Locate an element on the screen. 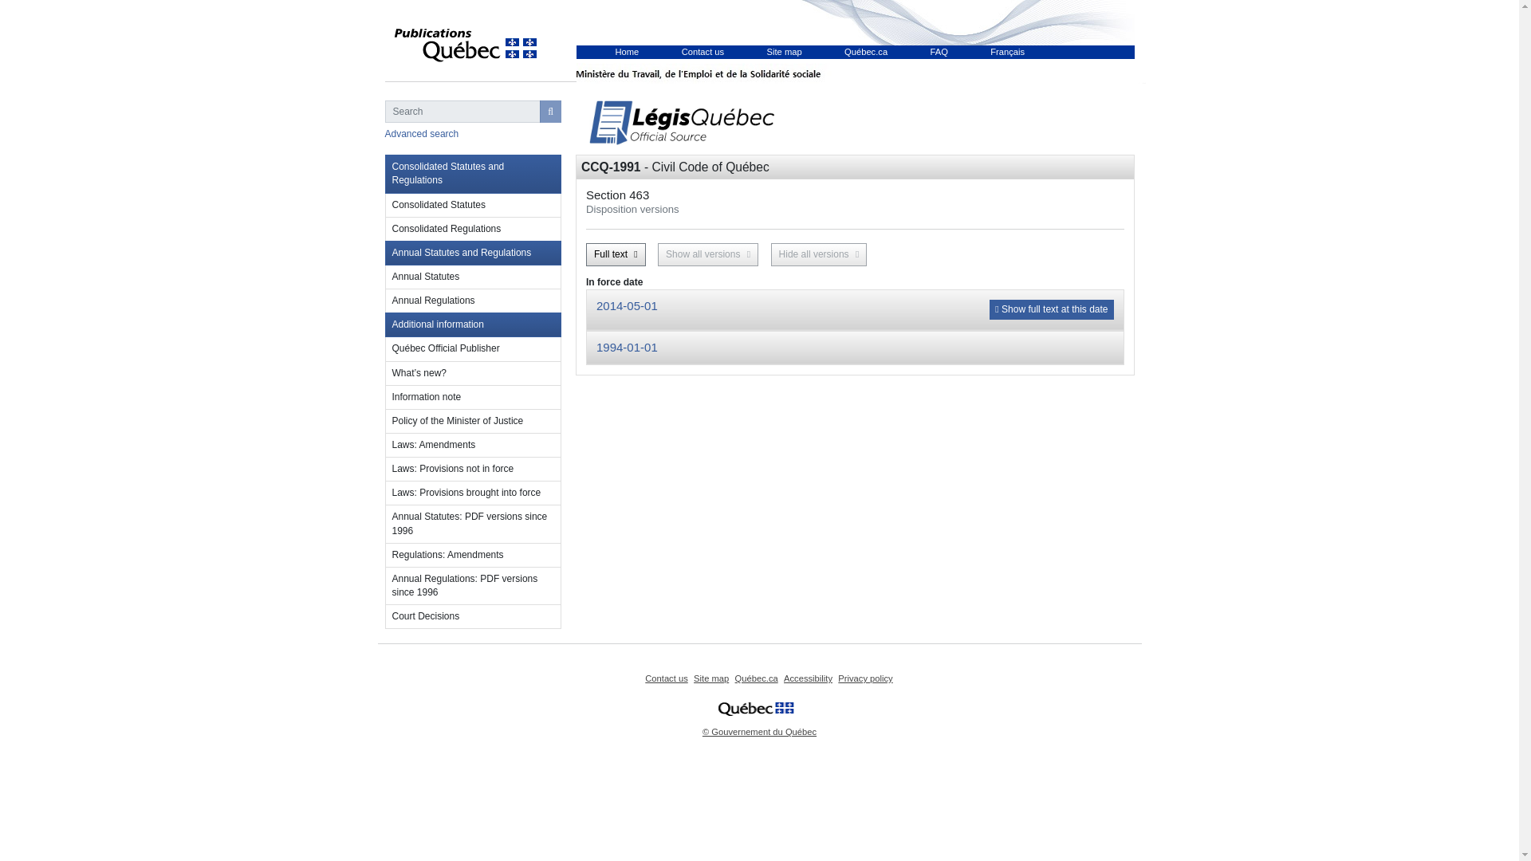 The image size is (1531, 861). 2014-05-01 is located at coordinates (627, 305).